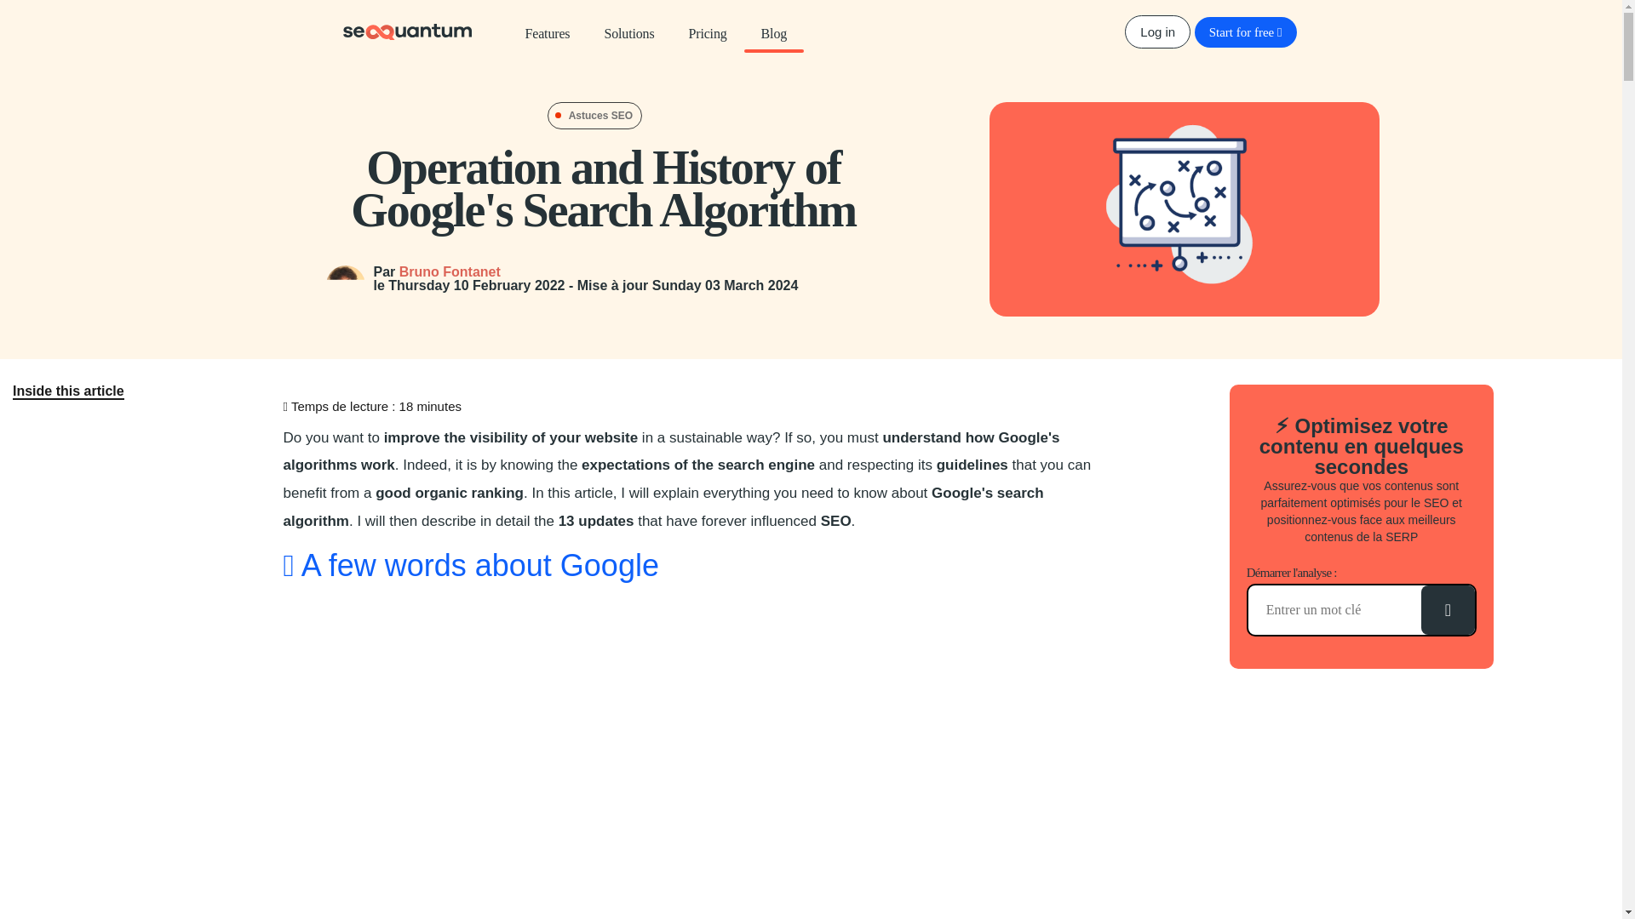 The width and height of the screenshot is (1635, 919). Describe the element at coordinates (628, 31) in the screenshot. I see `Solutions` at that location.